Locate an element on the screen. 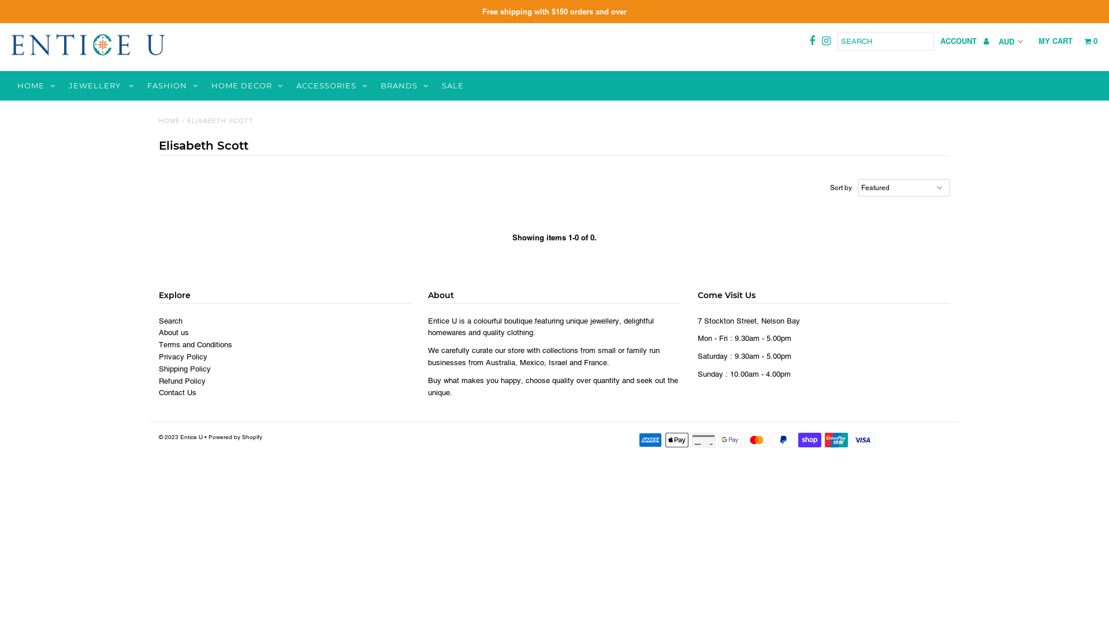 The height and width of the screenshot is (624, 1109). About us is located at coordinates (174, 333).